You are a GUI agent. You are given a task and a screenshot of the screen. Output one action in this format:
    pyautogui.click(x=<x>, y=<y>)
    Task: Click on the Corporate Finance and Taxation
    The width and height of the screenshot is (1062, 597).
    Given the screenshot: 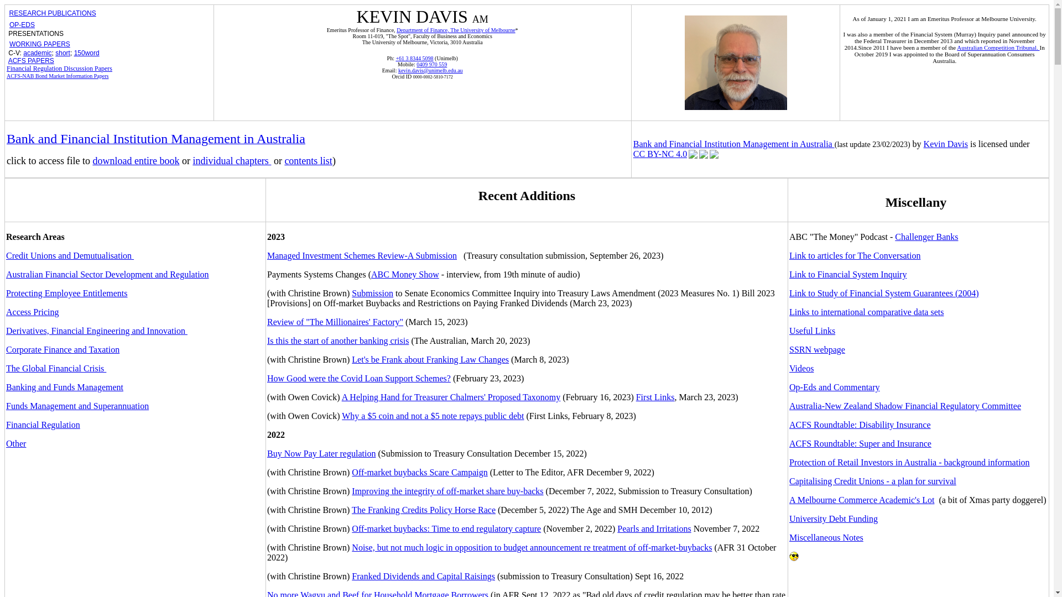 What is the action you would take?
    pyautogui.click(x=63, y=349)
    